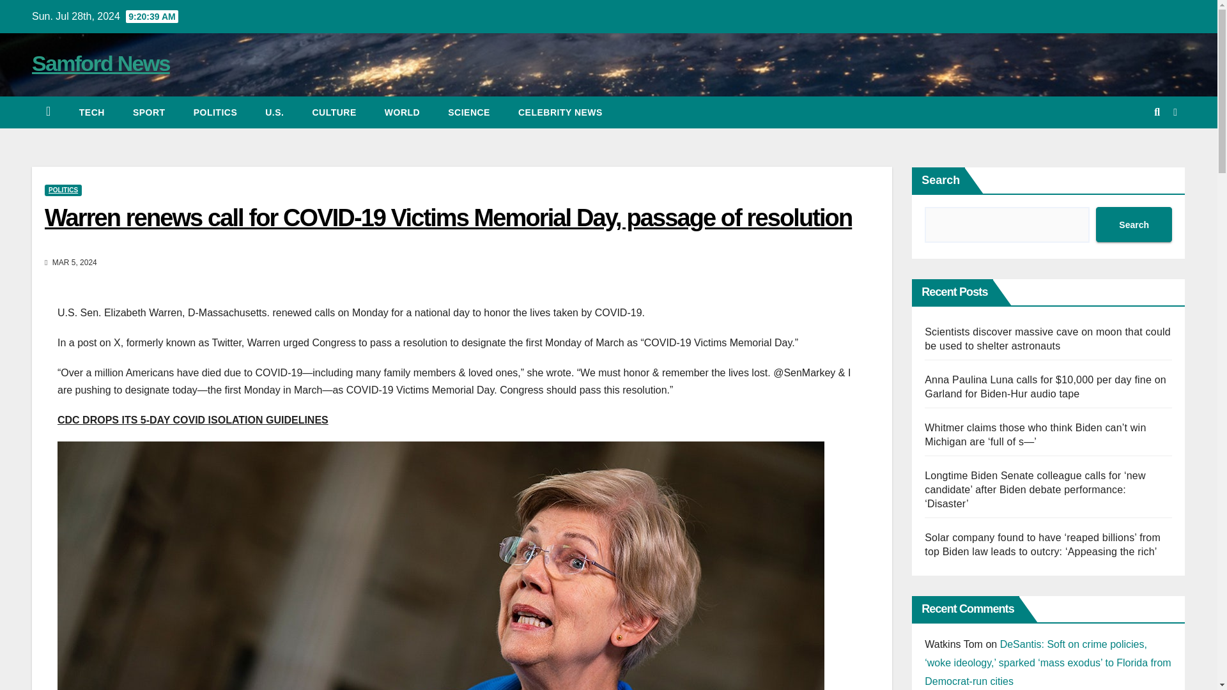  I want to click on U.S., so click(275, 112).